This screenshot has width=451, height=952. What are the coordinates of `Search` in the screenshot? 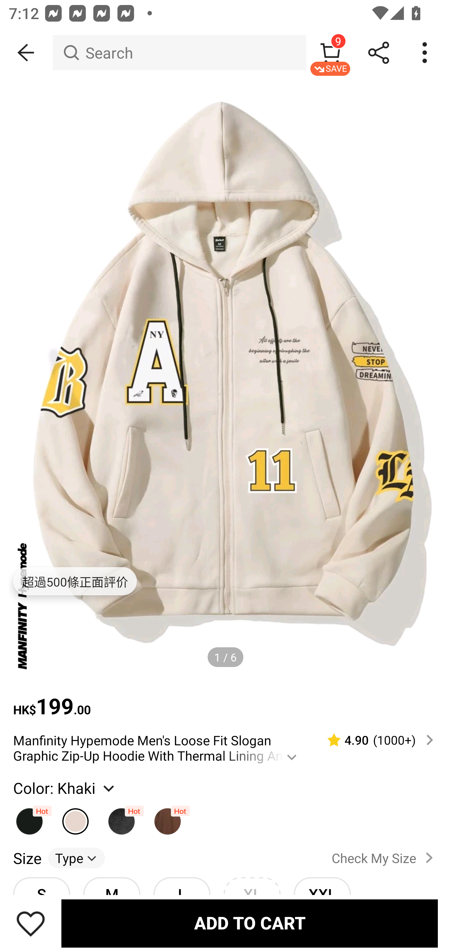 It's located at (179, 53).